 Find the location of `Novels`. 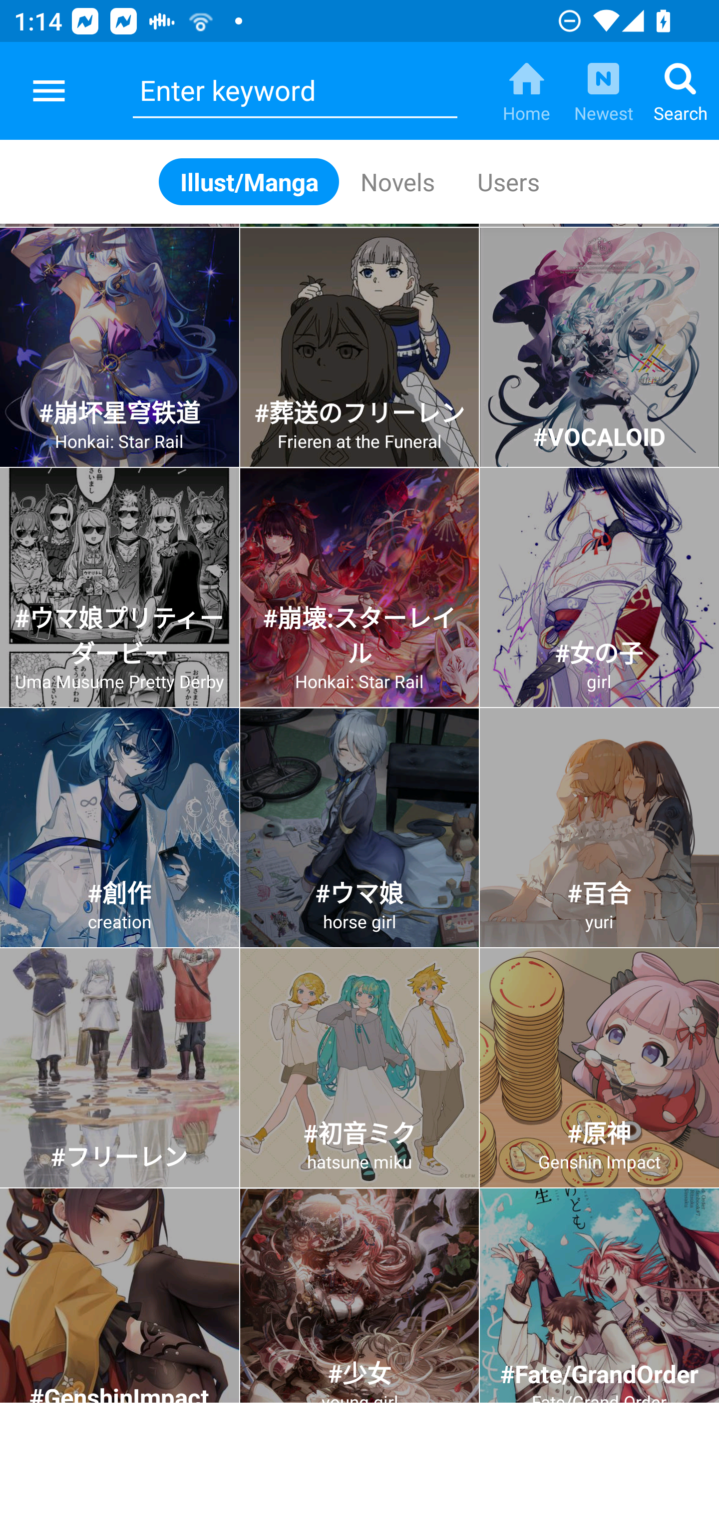

Novels is located at coordinates (397, 181).